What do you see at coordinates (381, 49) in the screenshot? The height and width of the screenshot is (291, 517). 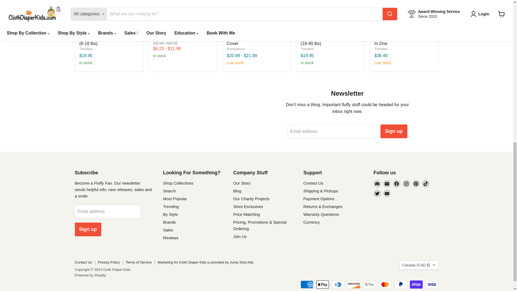 I see `Thirsties` at bounding box center [381, 49].